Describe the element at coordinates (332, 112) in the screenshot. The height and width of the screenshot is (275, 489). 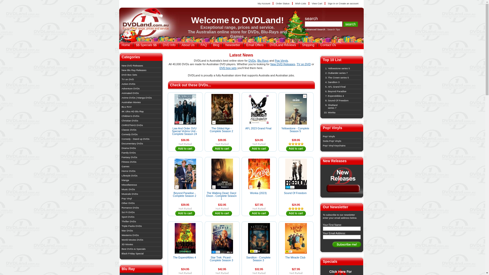
I see `Wonka` at that location.